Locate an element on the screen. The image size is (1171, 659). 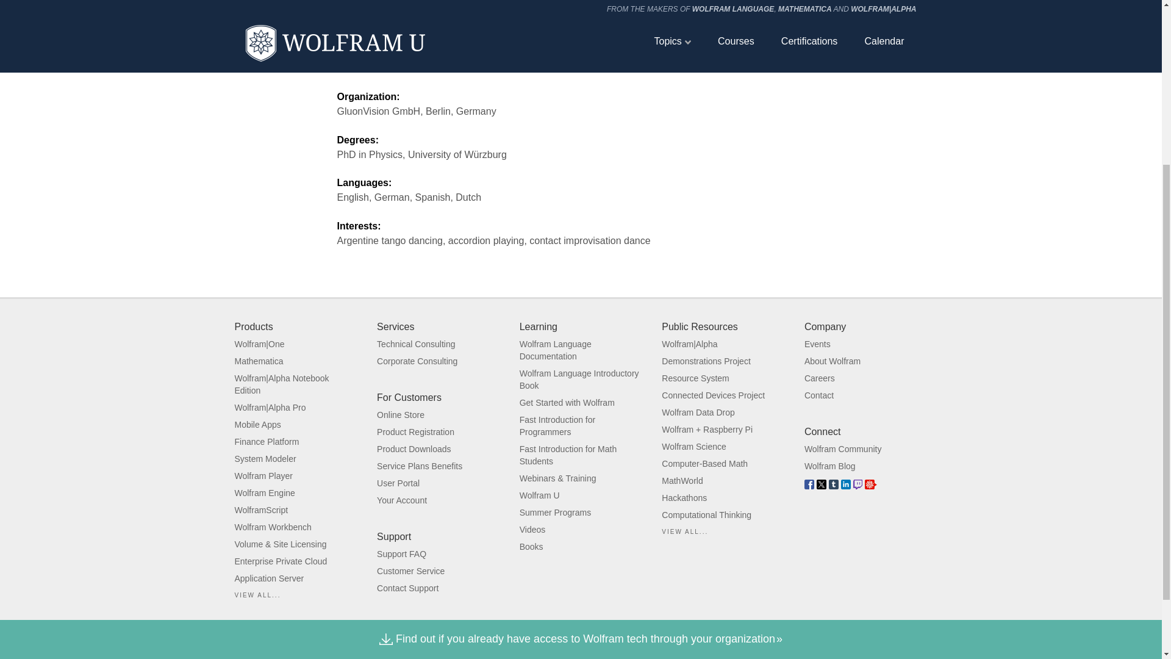
WolframScript is located at coordinates (261, 510).